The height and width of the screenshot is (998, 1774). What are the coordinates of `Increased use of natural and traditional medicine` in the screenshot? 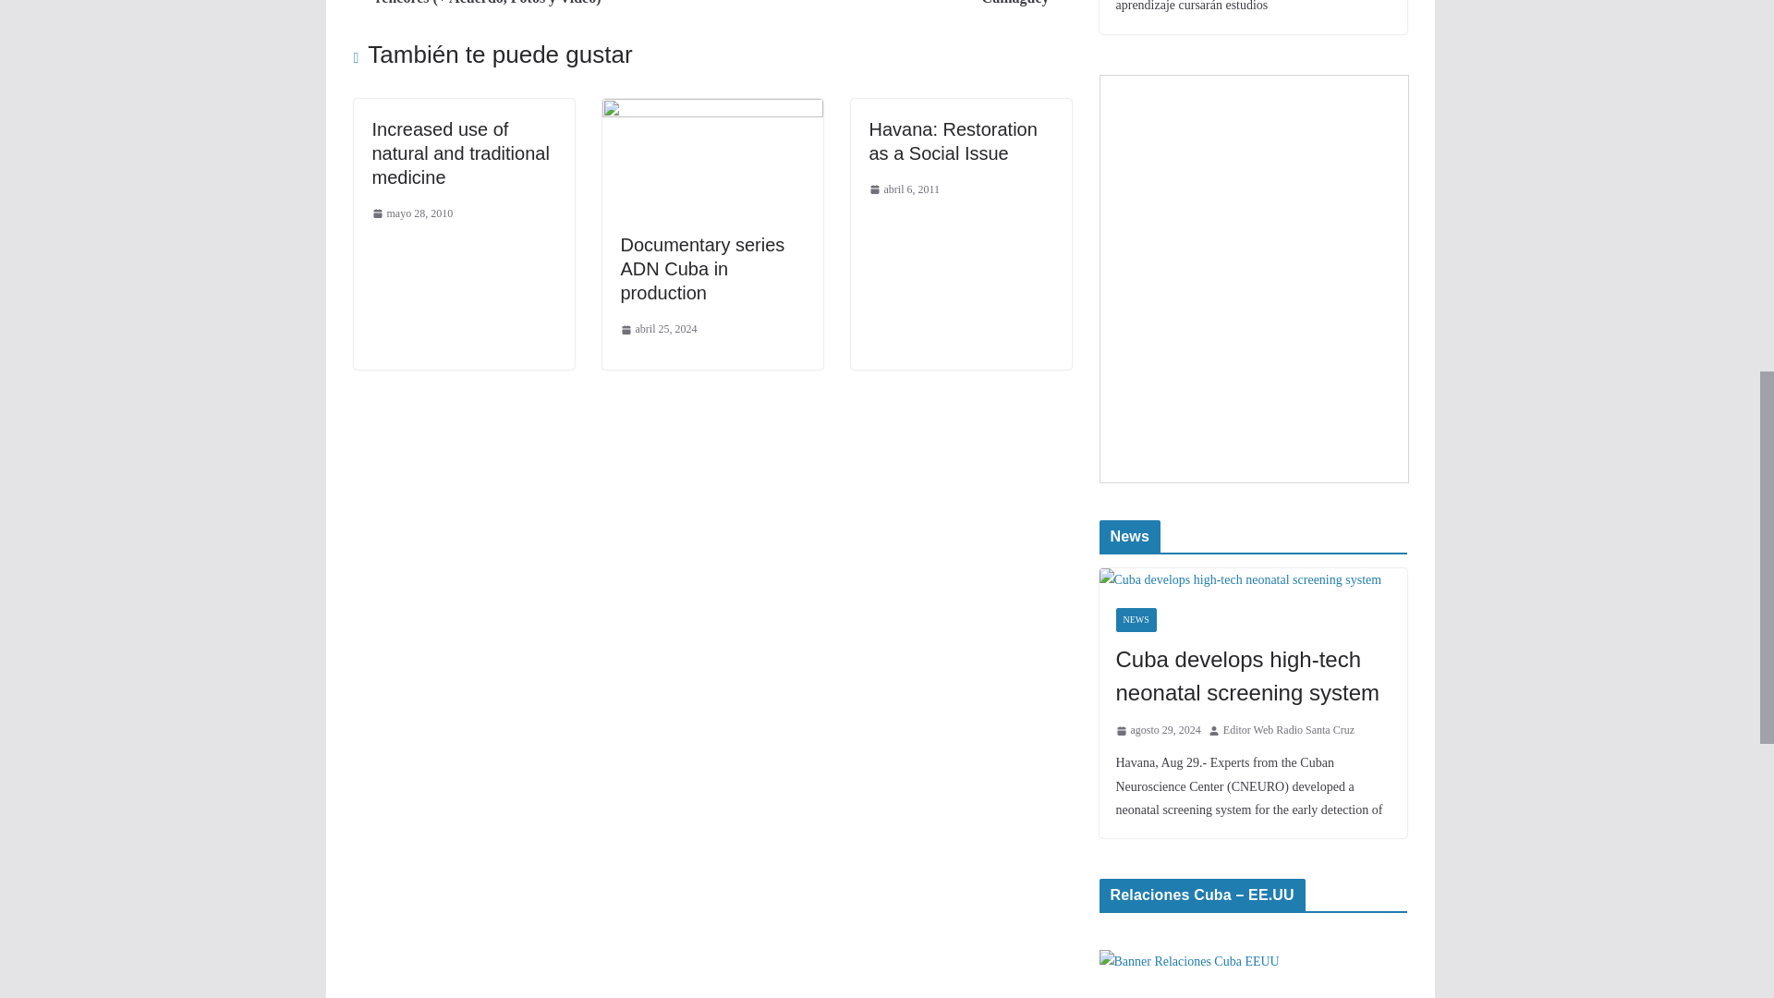 It's located at (459, 153).